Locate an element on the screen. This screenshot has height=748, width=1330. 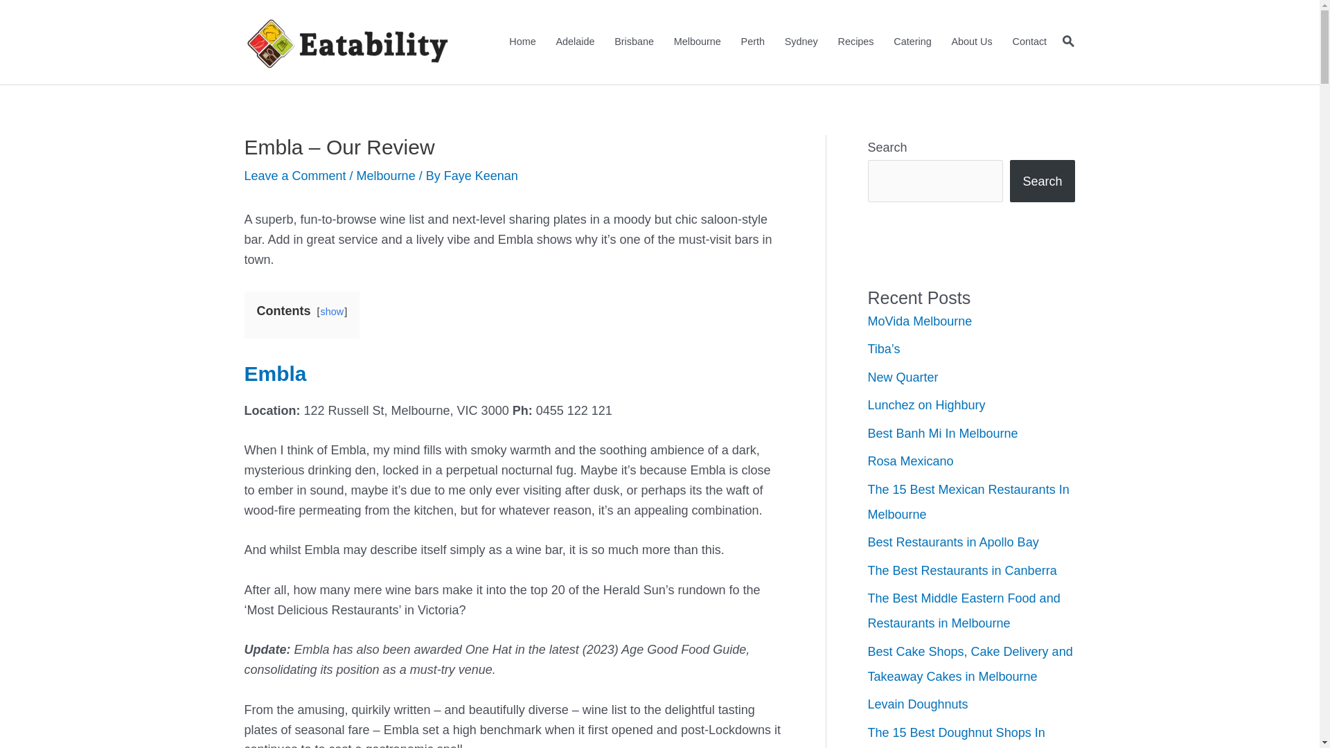
Search is located at coordinates (1042, 181).